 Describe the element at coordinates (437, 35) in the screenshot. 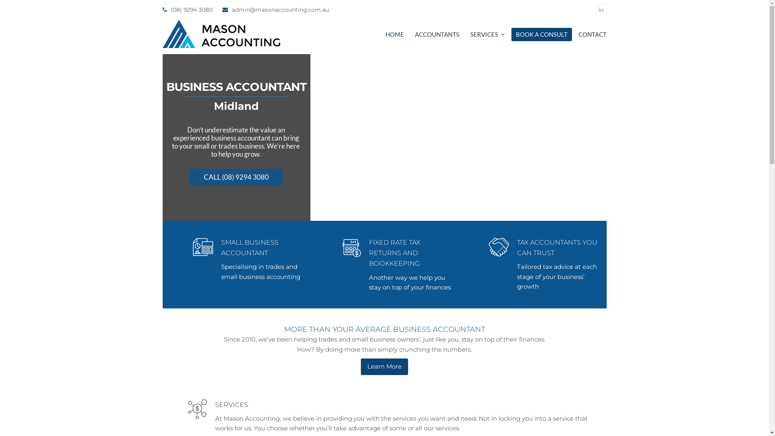

I see `ACCOUNTANTS` at that location.